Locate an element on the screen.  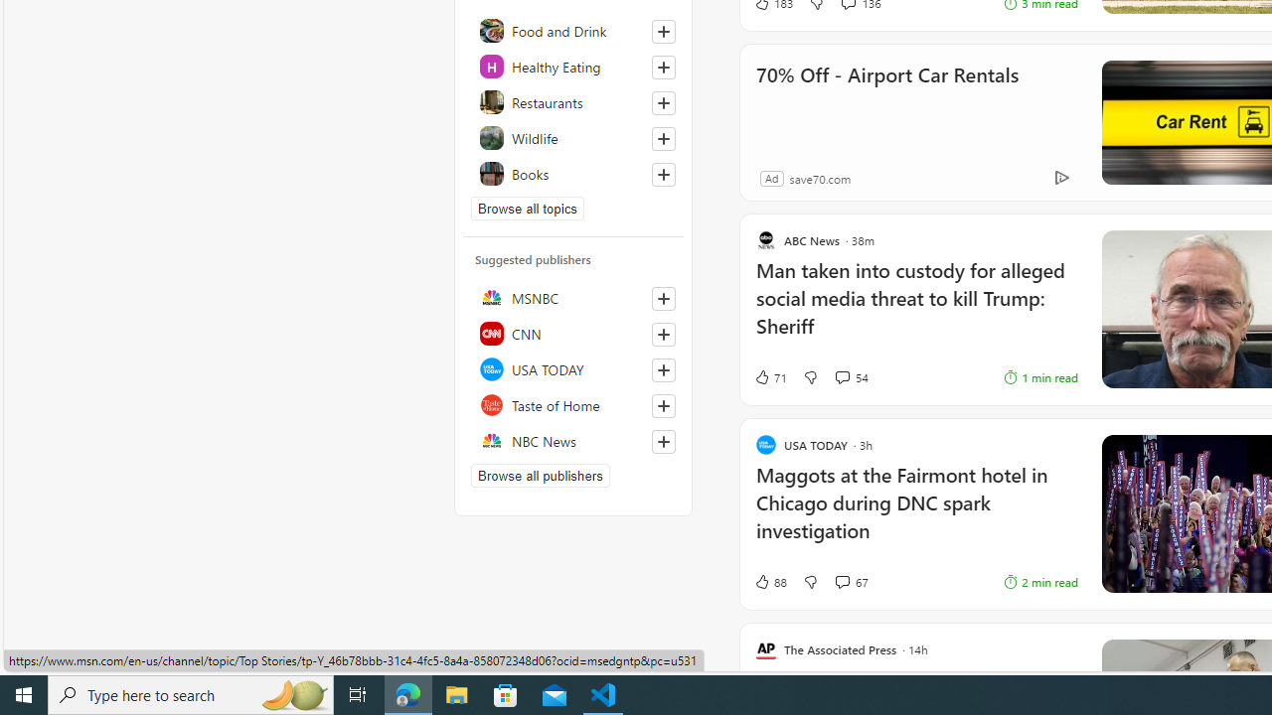
NBC News is located at coordinates (573, 440).